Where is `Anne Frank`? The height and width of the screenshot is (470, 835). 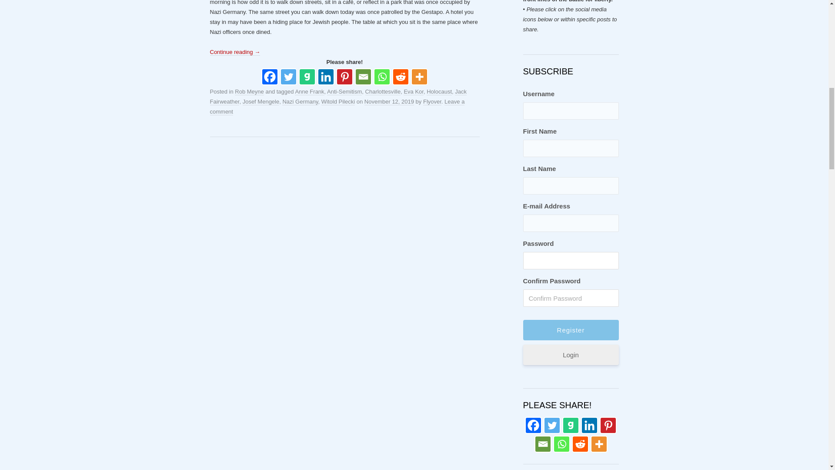
Anne Frank is located at coordinates (309, 92).